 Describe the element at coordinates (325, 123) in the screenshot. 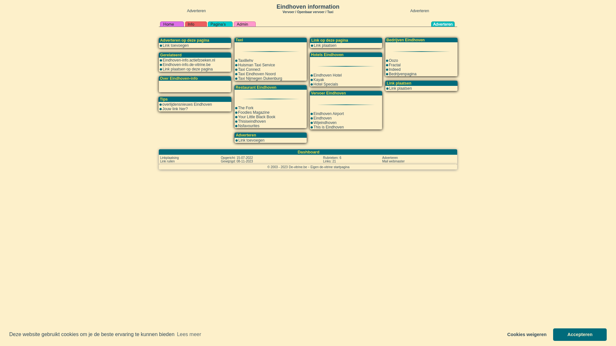

I see `Wijeindhoven` at that location.